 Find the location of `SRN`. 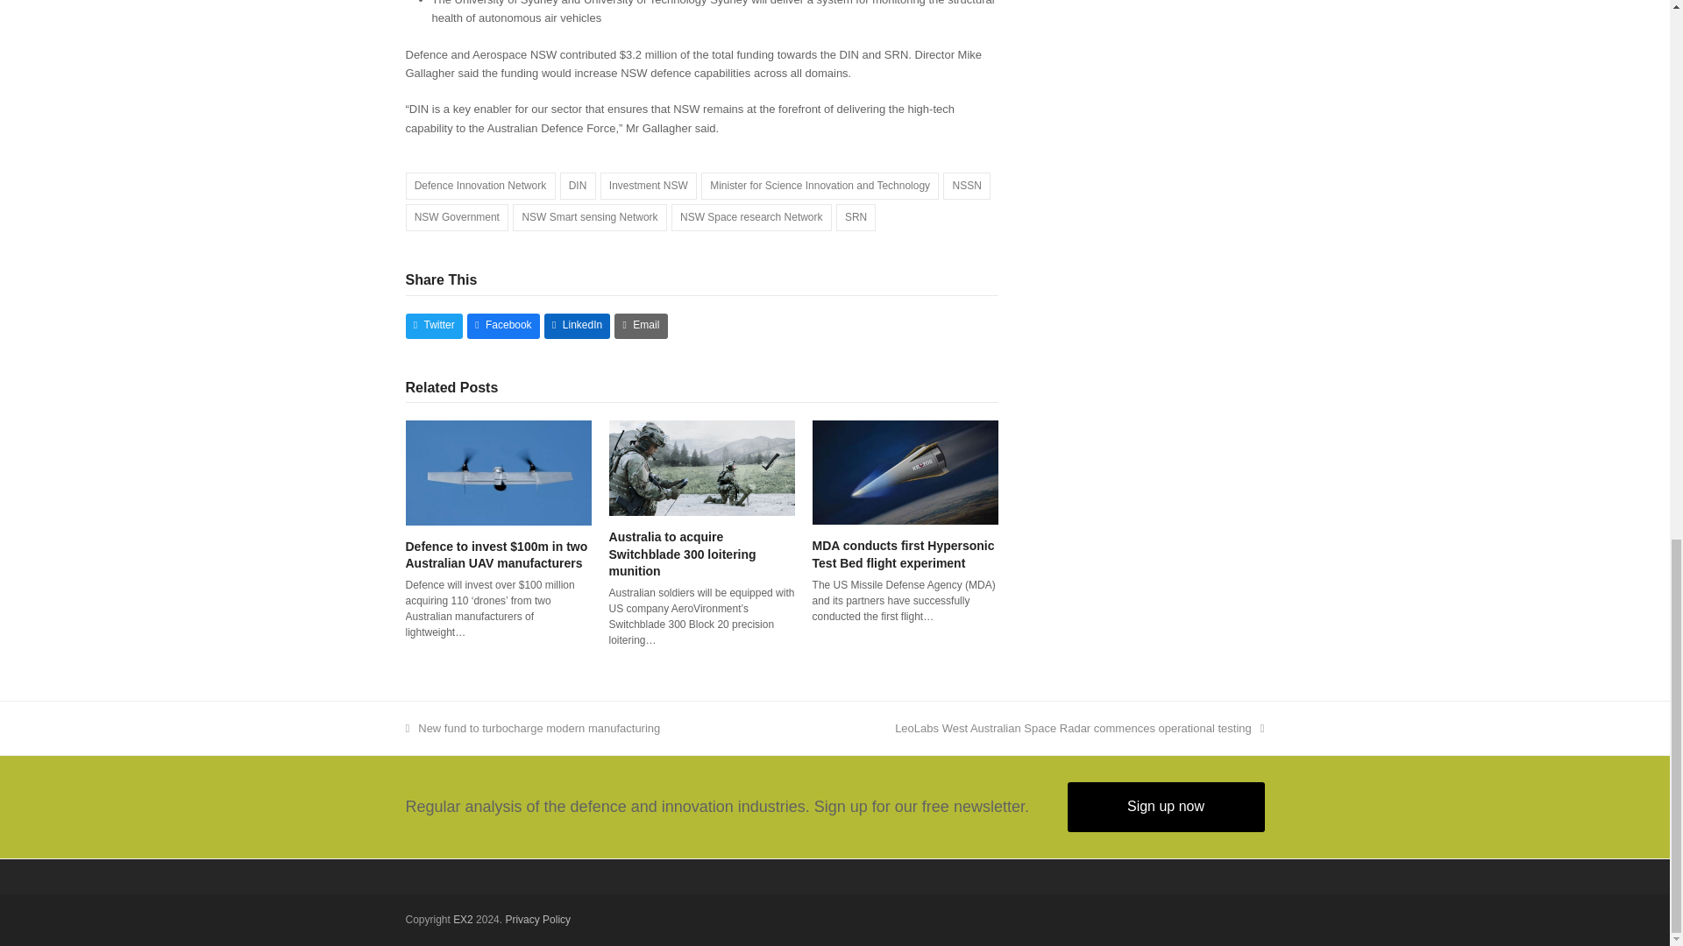

SRN is located at coordinates (856, 217).